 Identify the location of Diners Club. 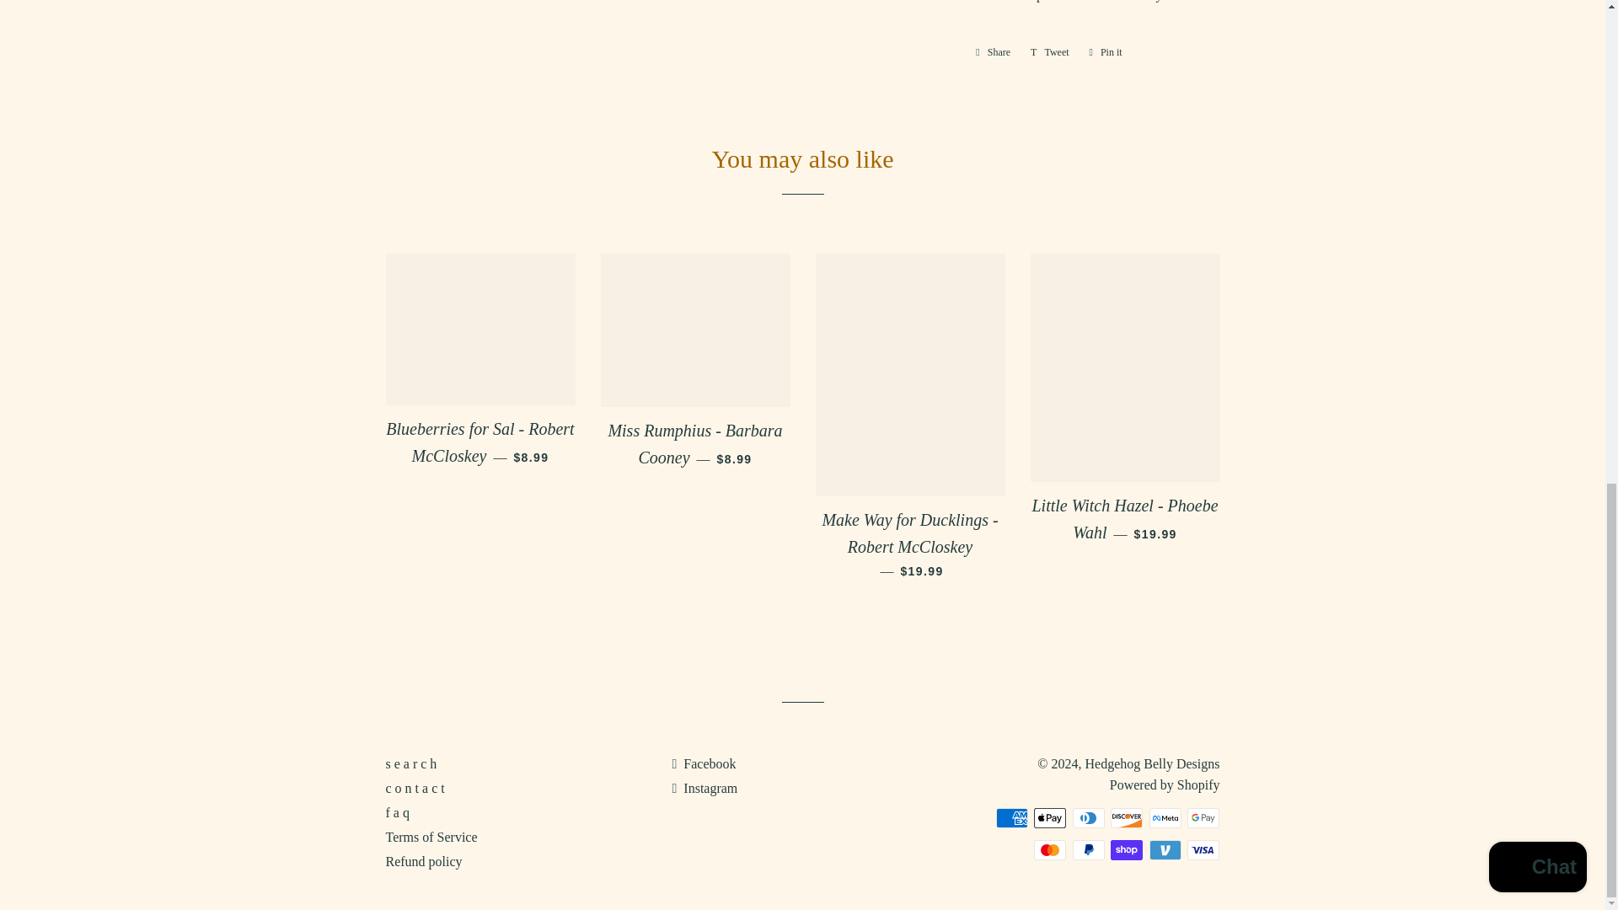
(1089, 817).